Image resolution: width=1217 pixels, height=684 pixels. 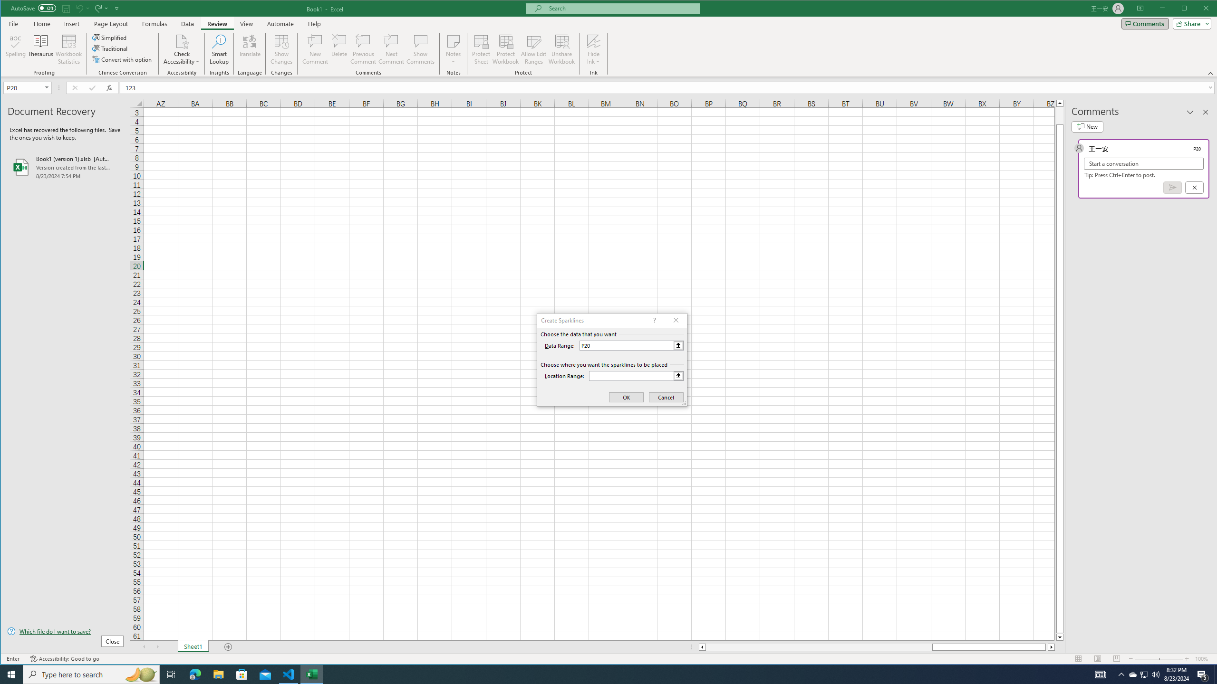 What do you see at coordinates (193, 647) in the screenshot?
I see `Sheet1` at bounding box center [193, 647].